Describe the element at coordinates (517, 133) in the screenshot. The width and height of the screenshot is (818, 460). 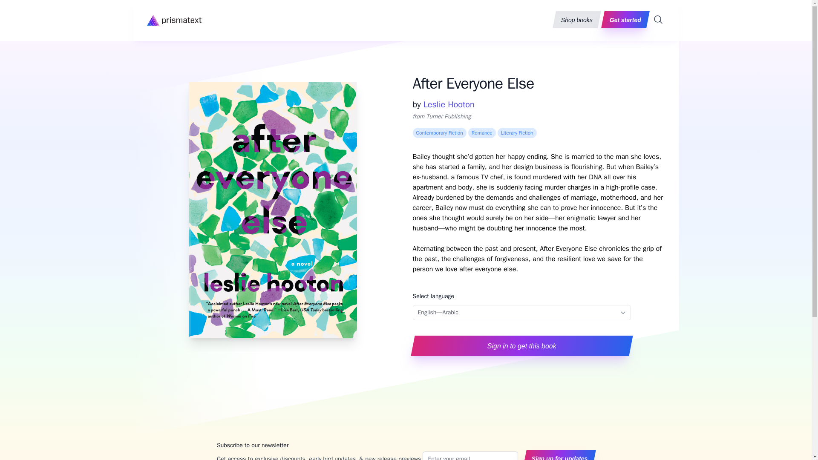
I see `Literary Fiction` at that location.